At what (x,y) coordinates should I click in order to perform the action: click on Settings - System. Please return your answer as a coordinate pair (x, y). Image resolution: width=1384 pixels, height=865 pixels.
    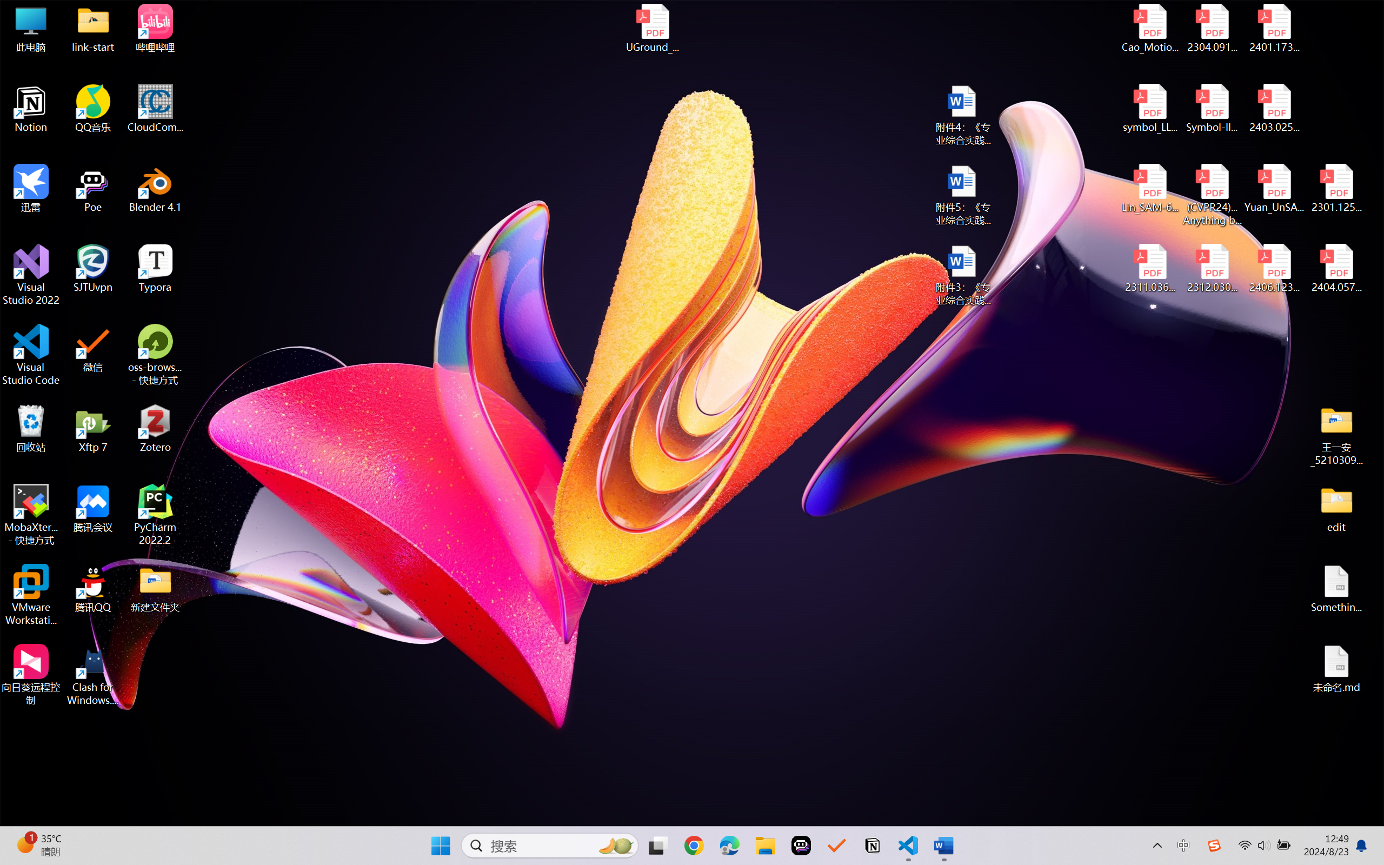
    Looking at the image, I should click on (1204, 12).